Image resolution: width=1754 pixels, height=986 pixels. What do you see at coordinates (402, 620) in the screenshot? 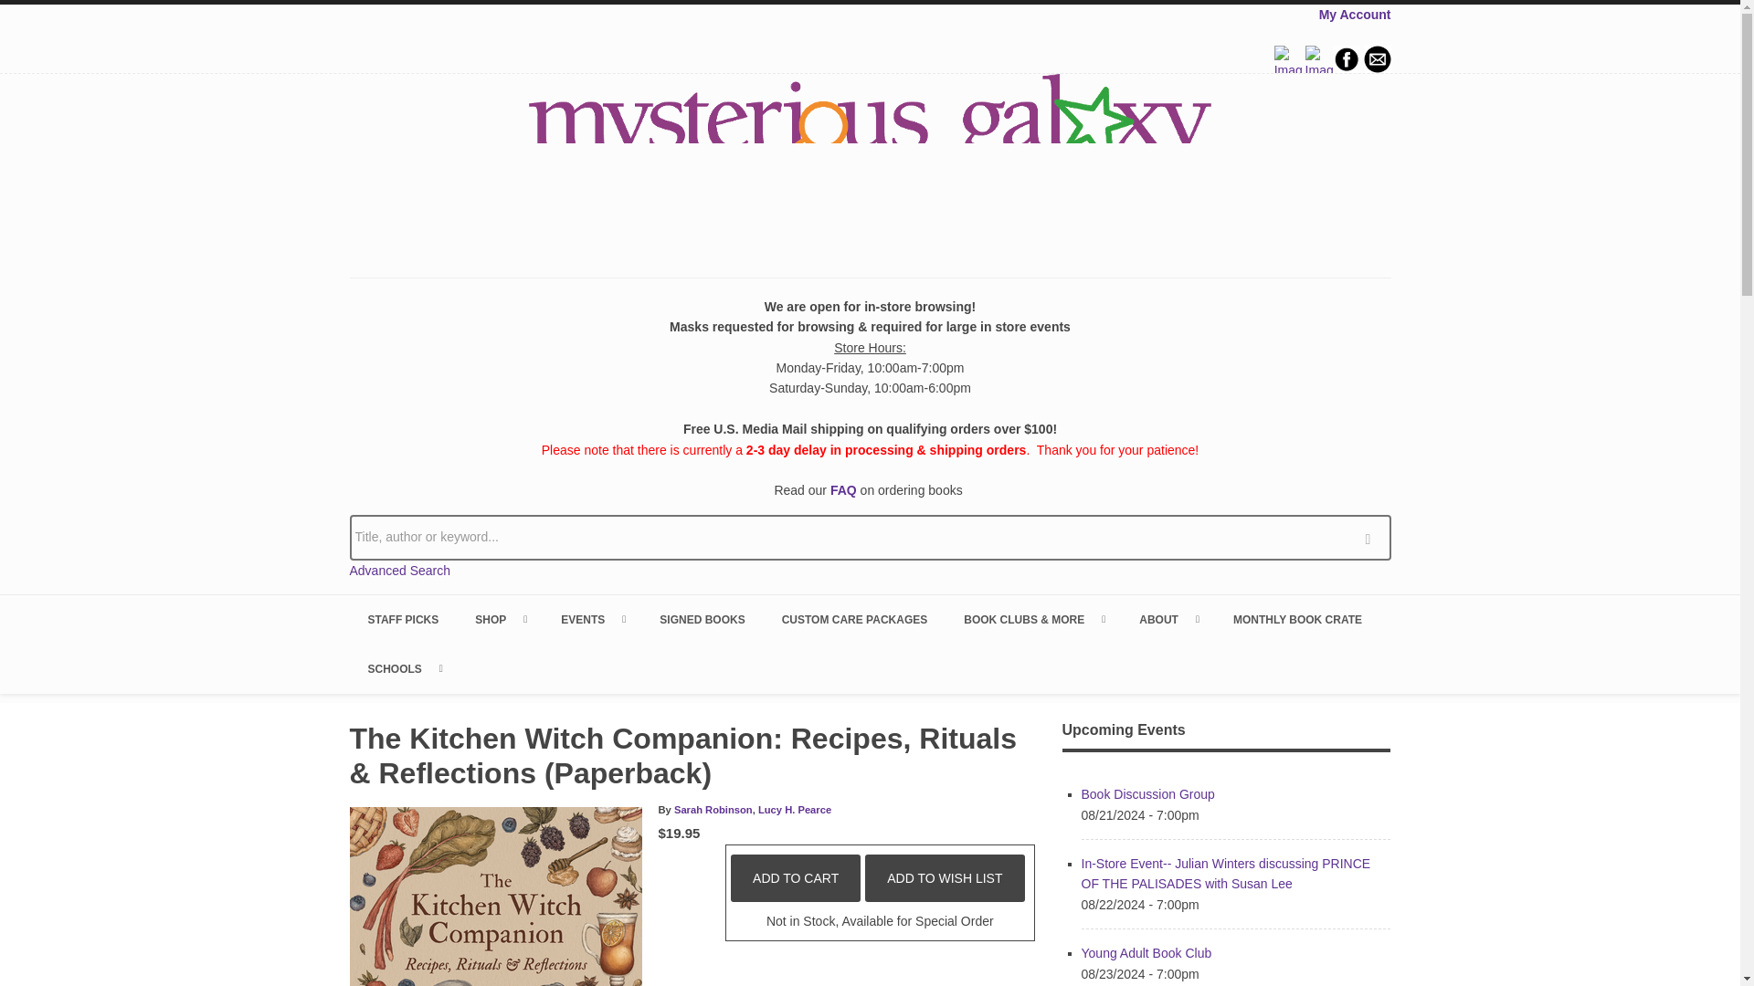
I see `STAFF PICKS` at bounding box center [402, 620].